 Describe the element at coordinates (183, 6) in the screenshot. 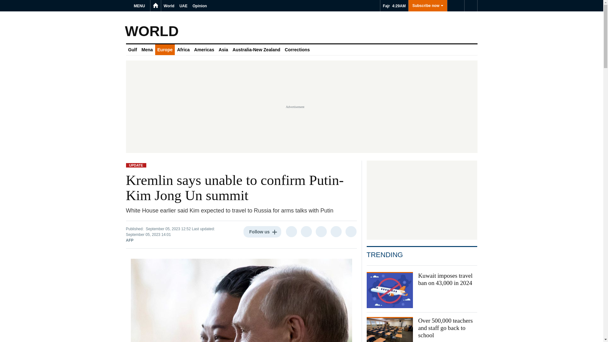

I see `UAE` at that location.